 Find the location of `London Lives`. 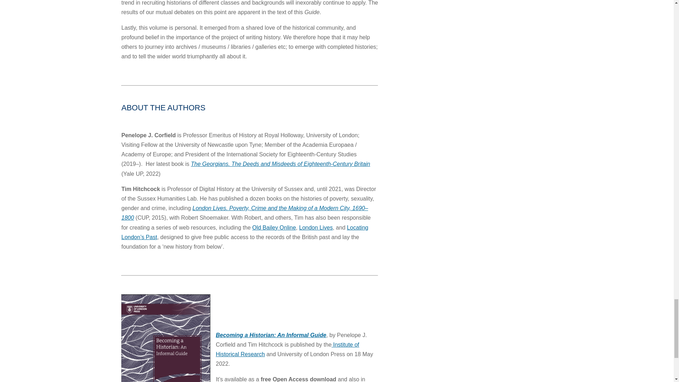

London Lives is located at coordinates (316, 228).